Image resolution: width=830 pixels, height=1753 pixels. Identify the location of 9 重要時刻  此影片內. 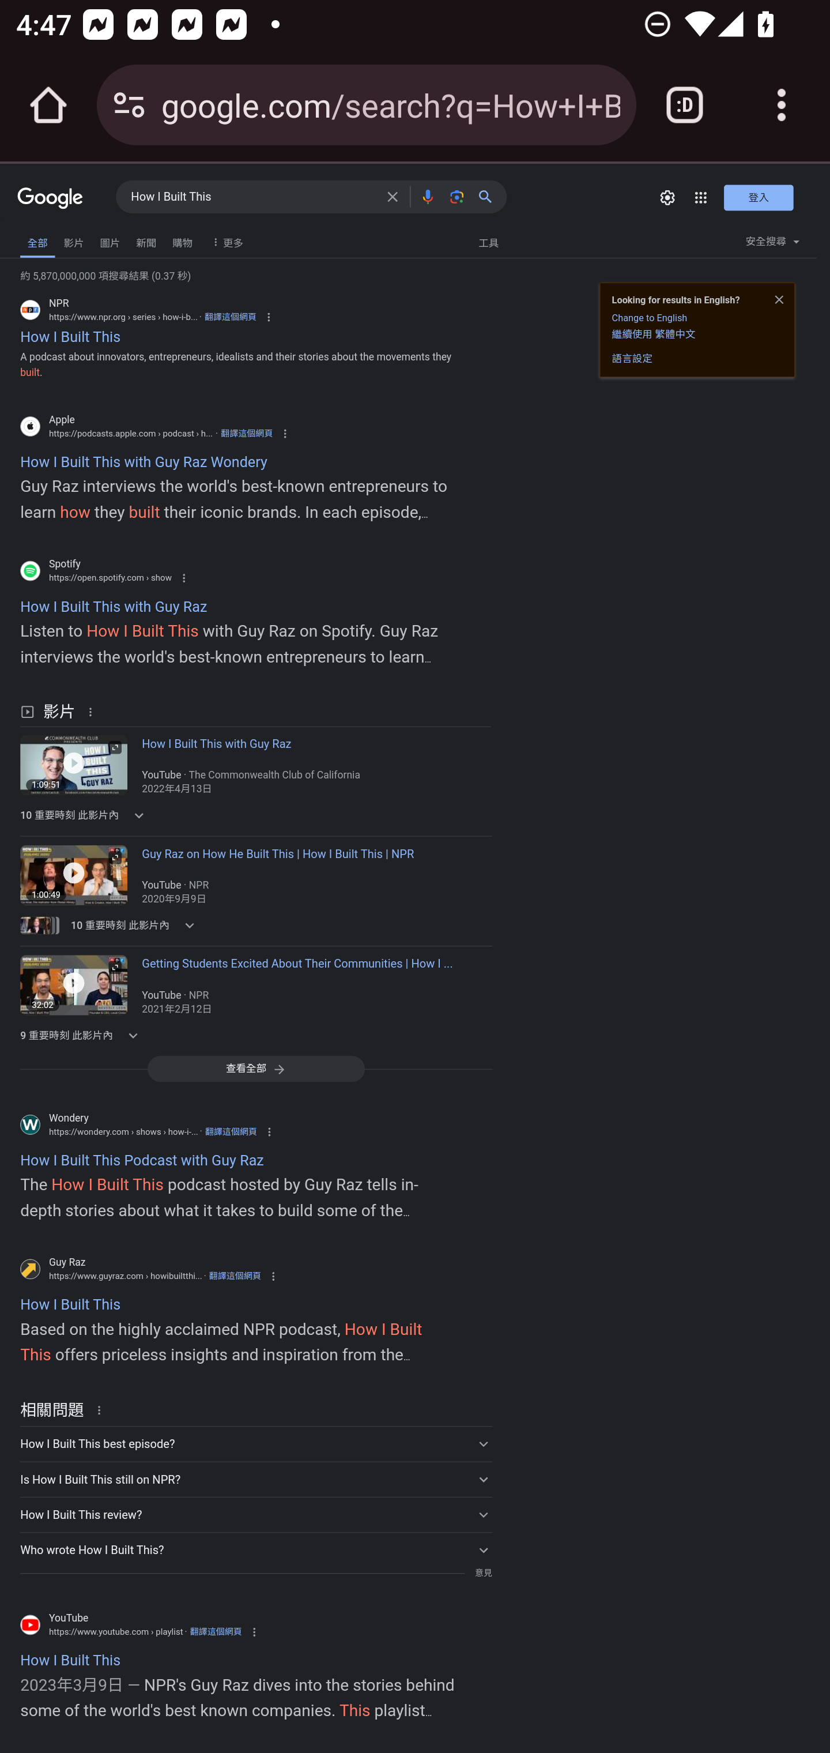
(136, 1035).